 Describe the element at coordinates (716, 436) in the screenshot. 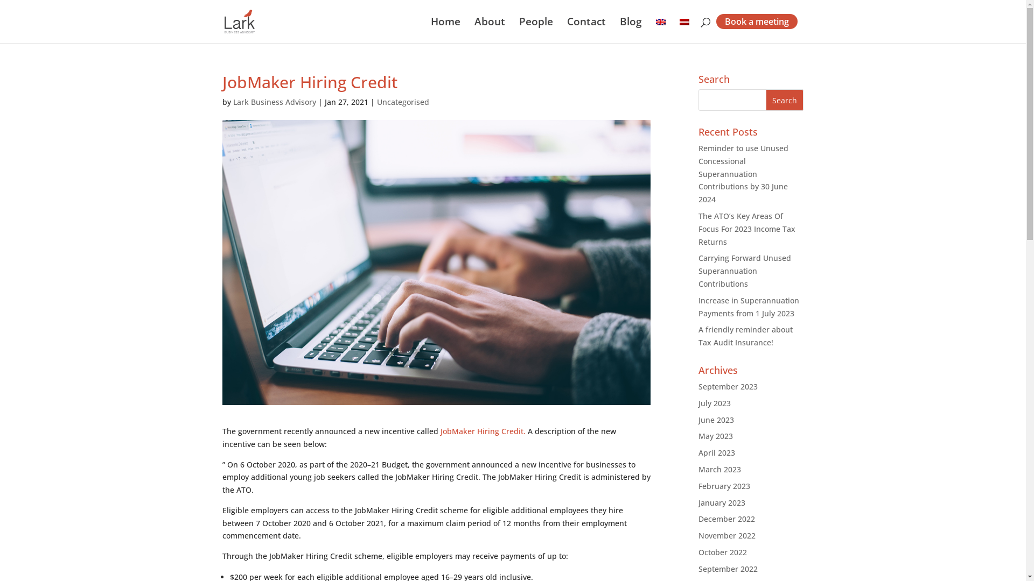

I see `May 2023` at that location.